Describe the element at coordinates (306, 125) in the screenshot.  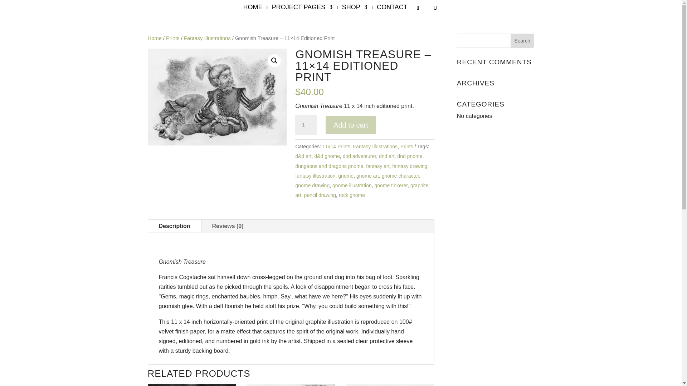
I see `1` at that location.